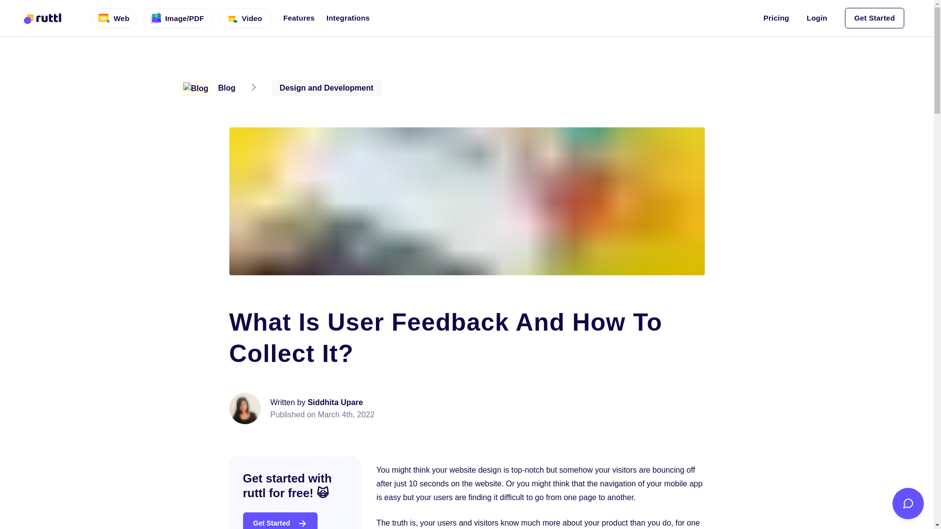  I want to click on Web, so click(114, 18).